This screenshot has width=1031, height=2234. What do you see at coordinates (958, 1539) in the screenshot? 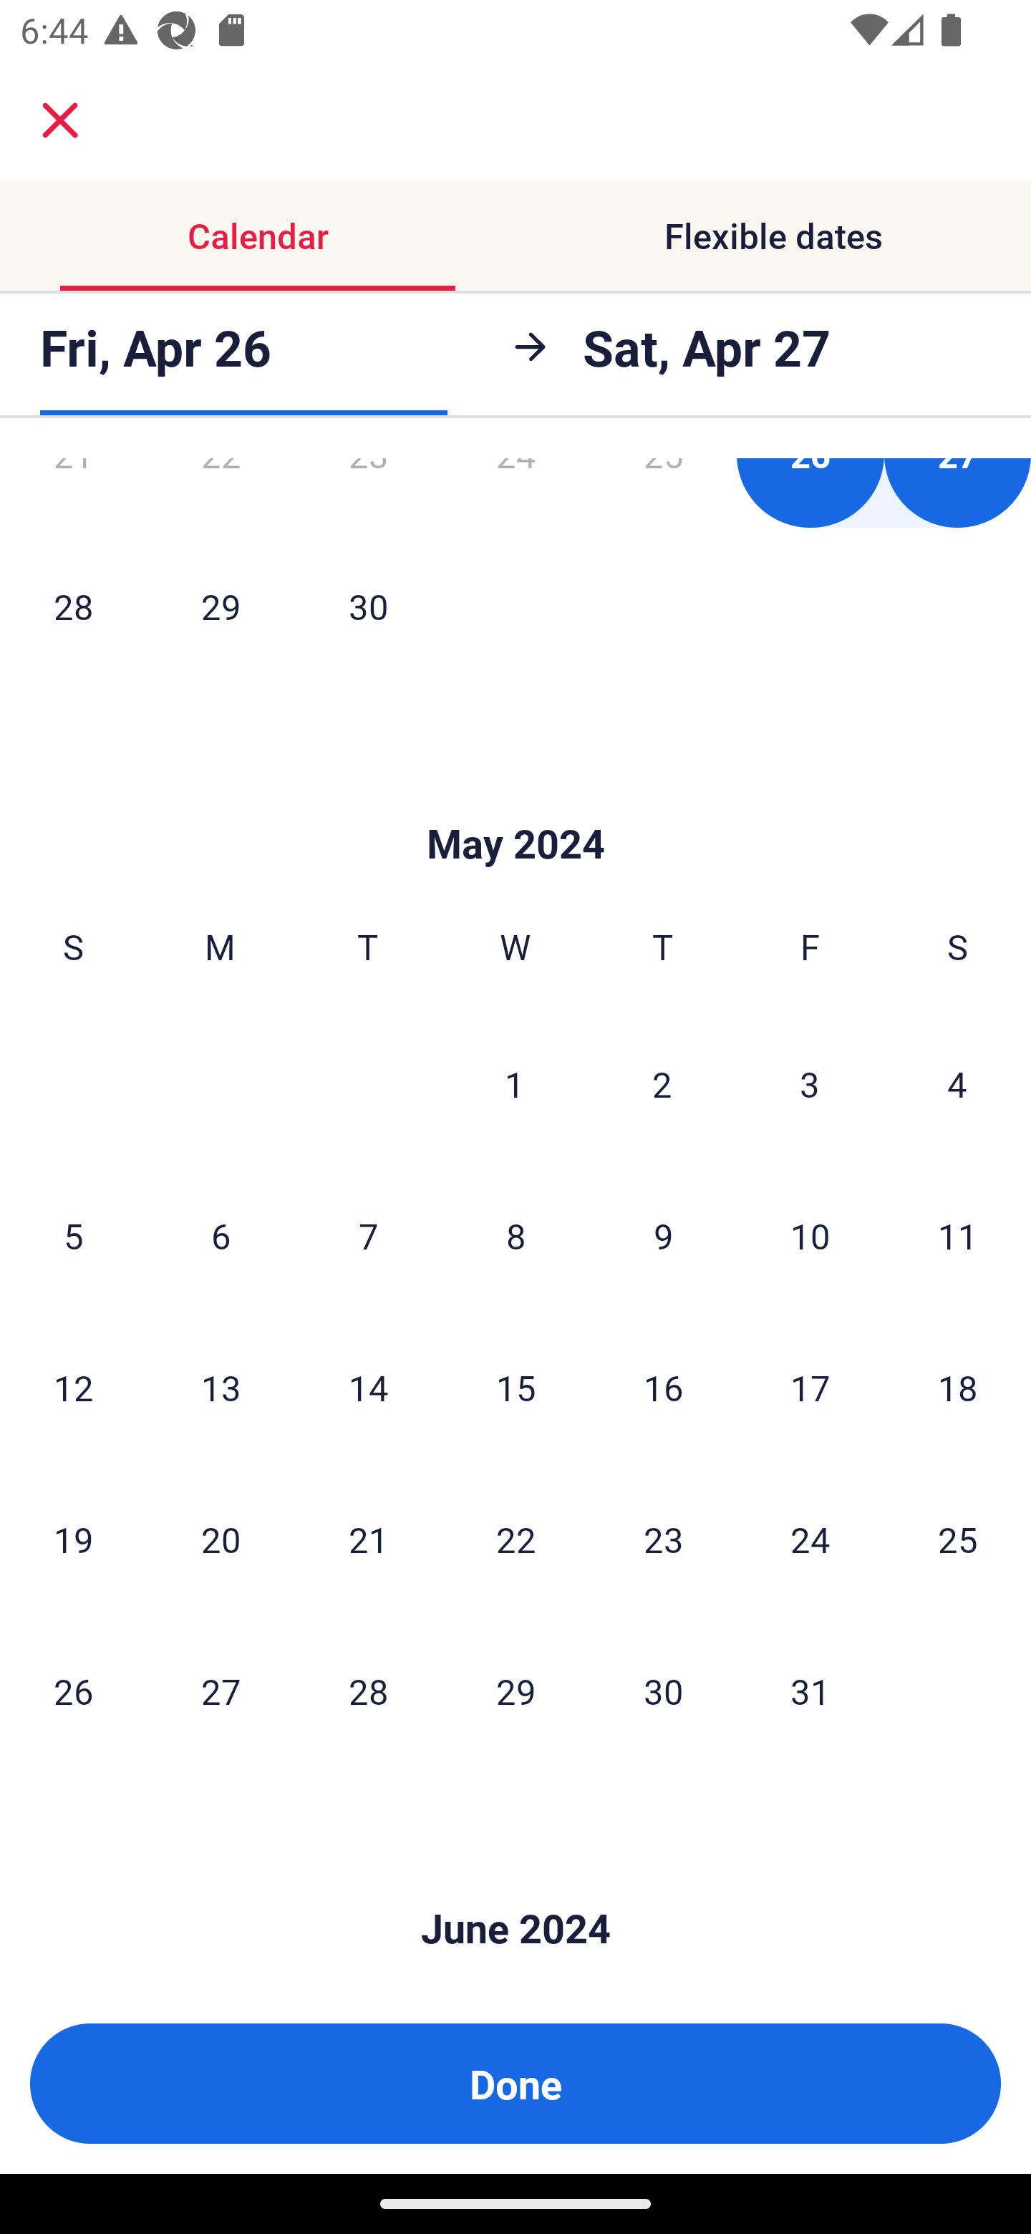
I see `25 Saturday, May 25, 2024` at bounding box center [958, 1539].